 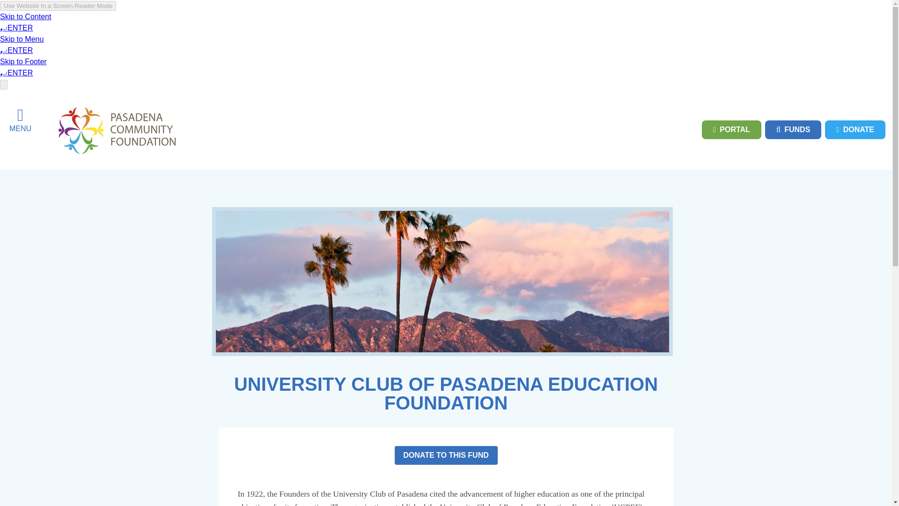 What do you see at coordinates (446, 455) in the screenshot?
I see `DONATE TO THIS FUND` at bounding box center [446, 455].